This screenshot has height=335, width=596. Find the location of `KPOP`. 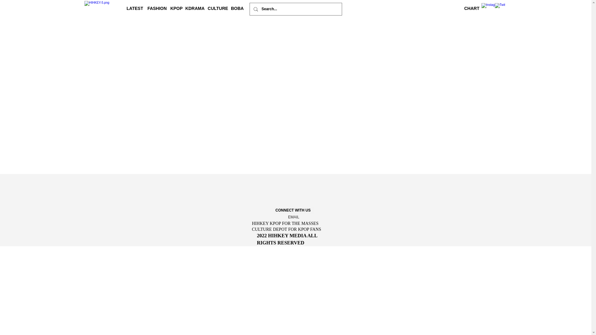

KPOP is located at coordinates (177, 8).